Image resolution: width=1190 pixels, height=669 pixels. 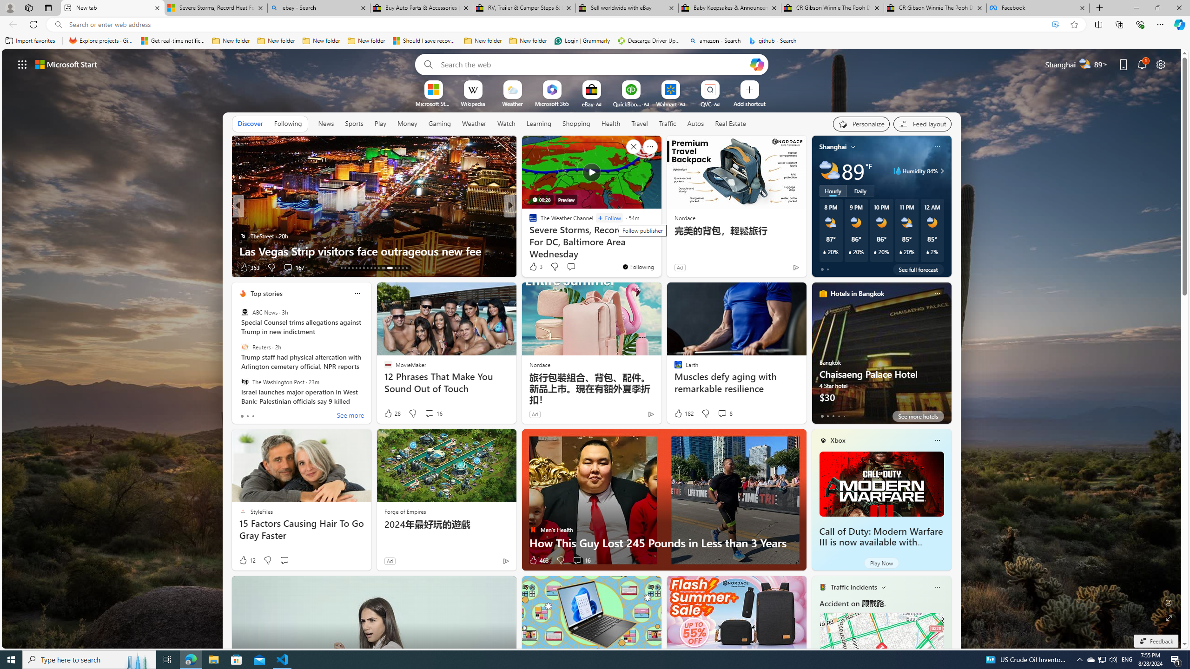 What do you see at coordinates (535, 267) in the screenshot?
I see `3 Like` at bounding box center [535, 267].